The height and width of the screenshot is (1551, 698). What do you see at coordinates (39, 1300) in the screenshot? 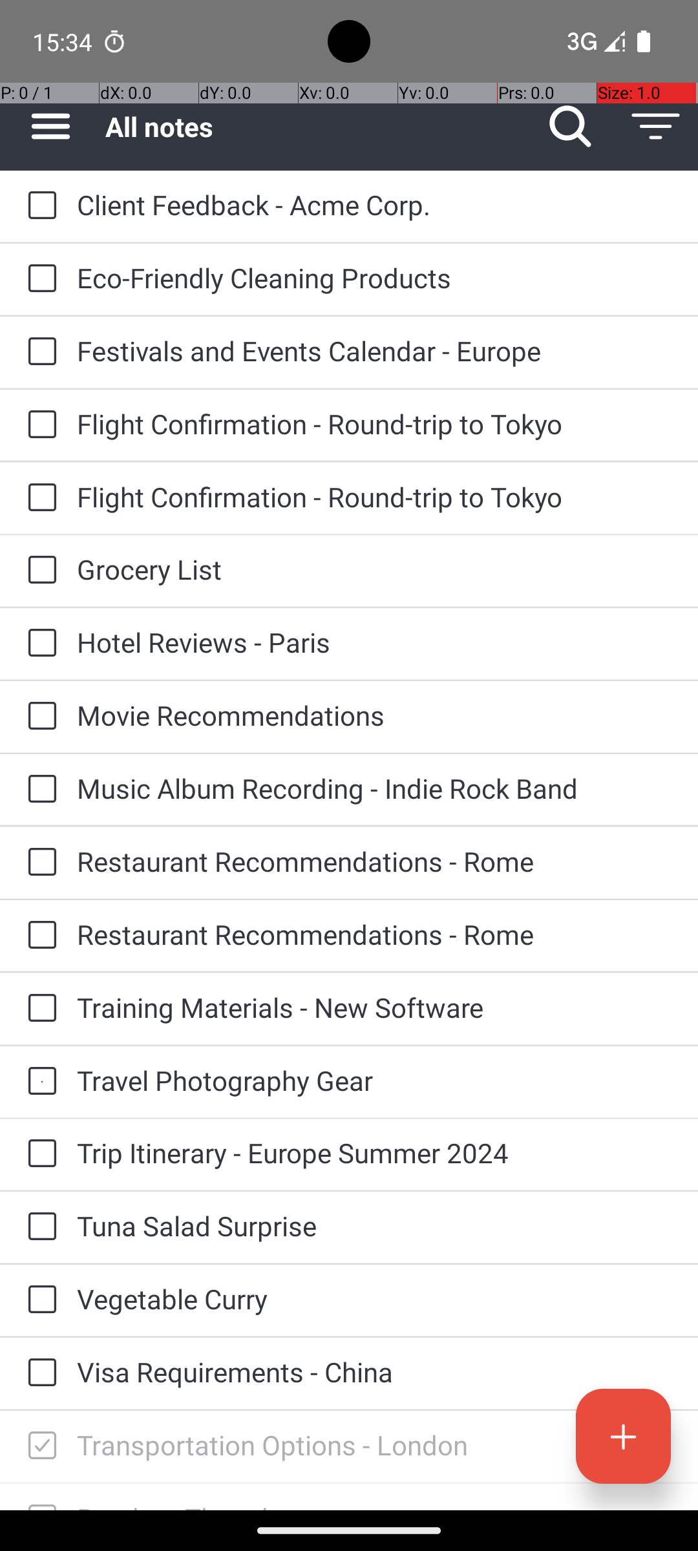
I see `to-do: Vegetable Curry` at bounding box center [39, 1300].